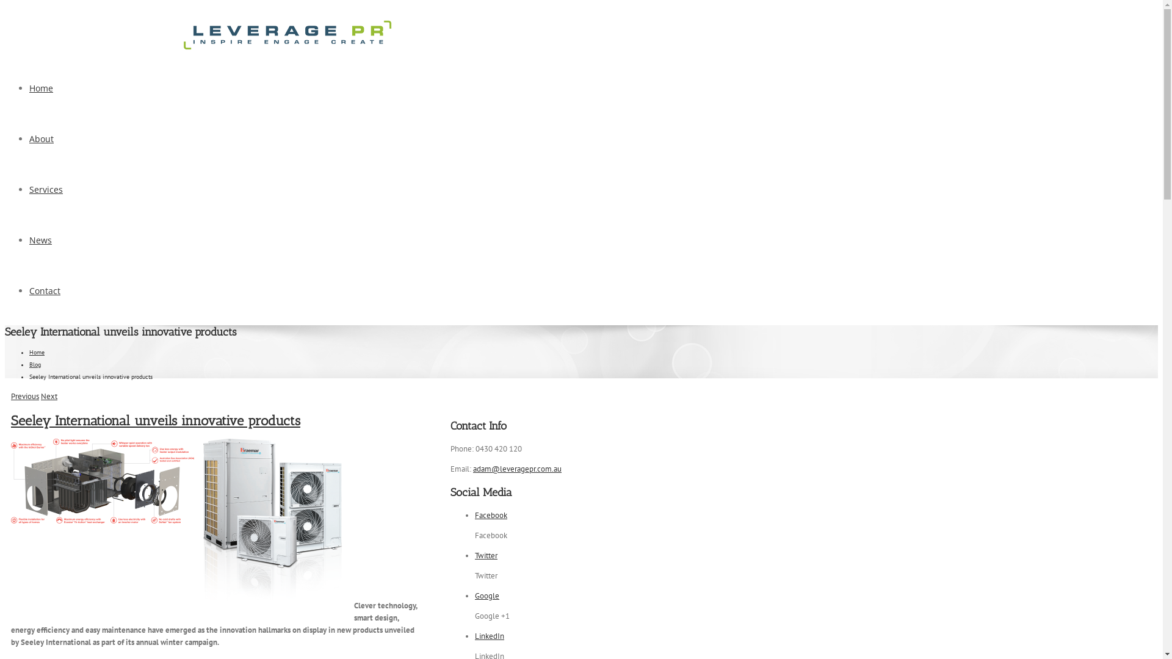 Image resolution: width=1172 pixels, height=659 pixels. What do you see at coordinates (1143, 110) in the screenshot?
I see `LinkedIn` at bounding box center [1143, 110].